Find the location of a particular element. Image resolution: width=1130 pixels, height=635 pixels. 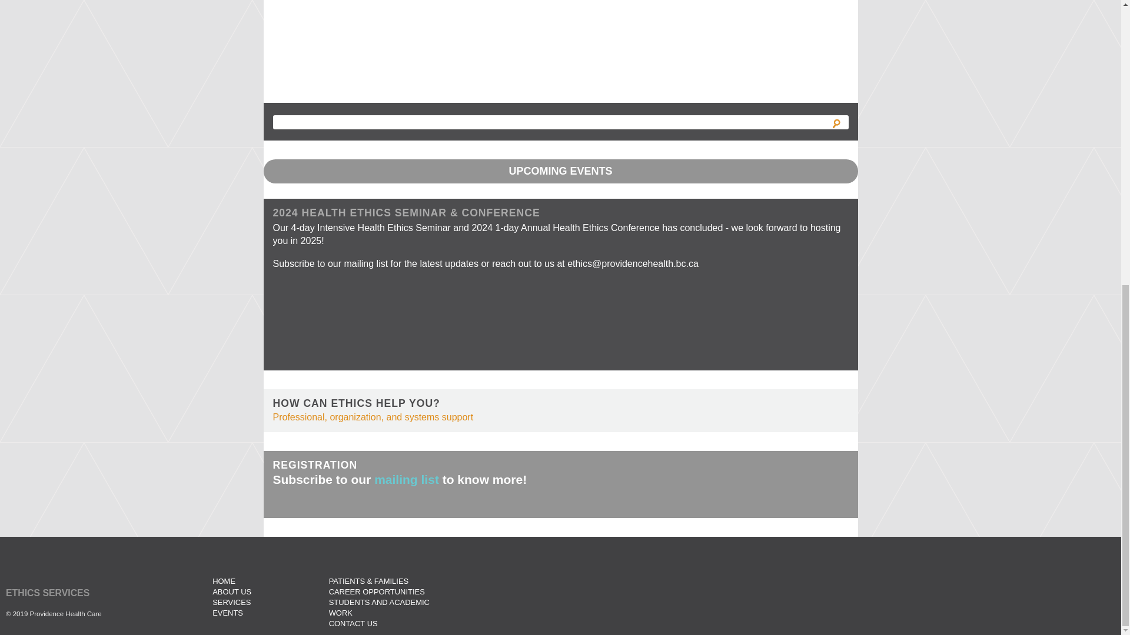

Search is located at coordinates (836, 123).